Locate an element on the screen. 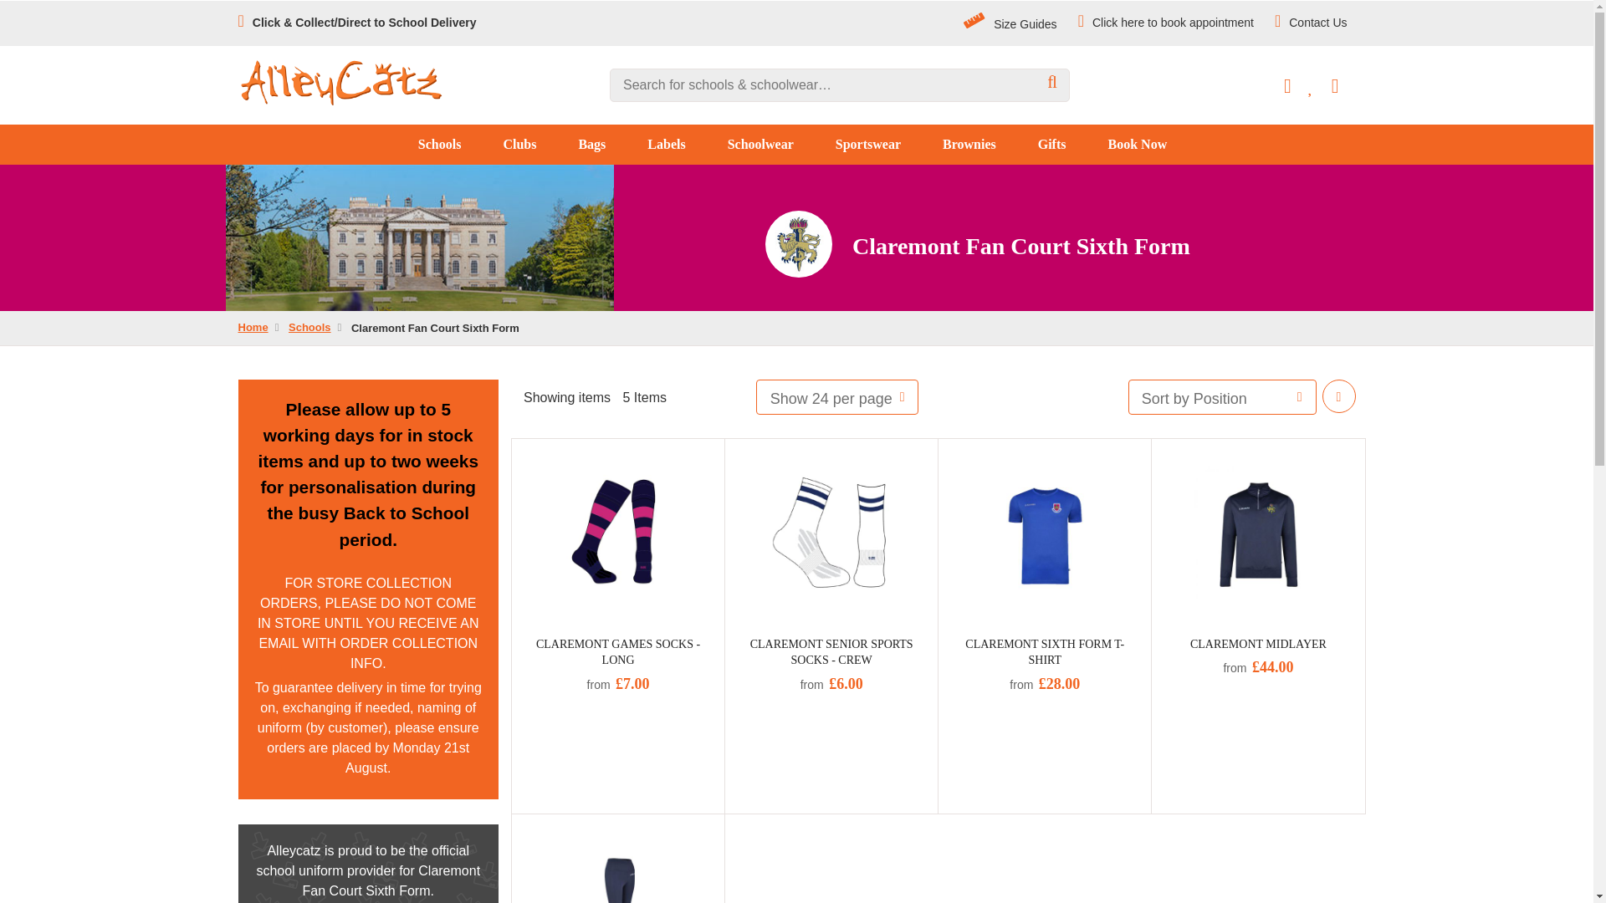 The image size is (1606, 903). Quick View is located at coordinates (1176, 453).